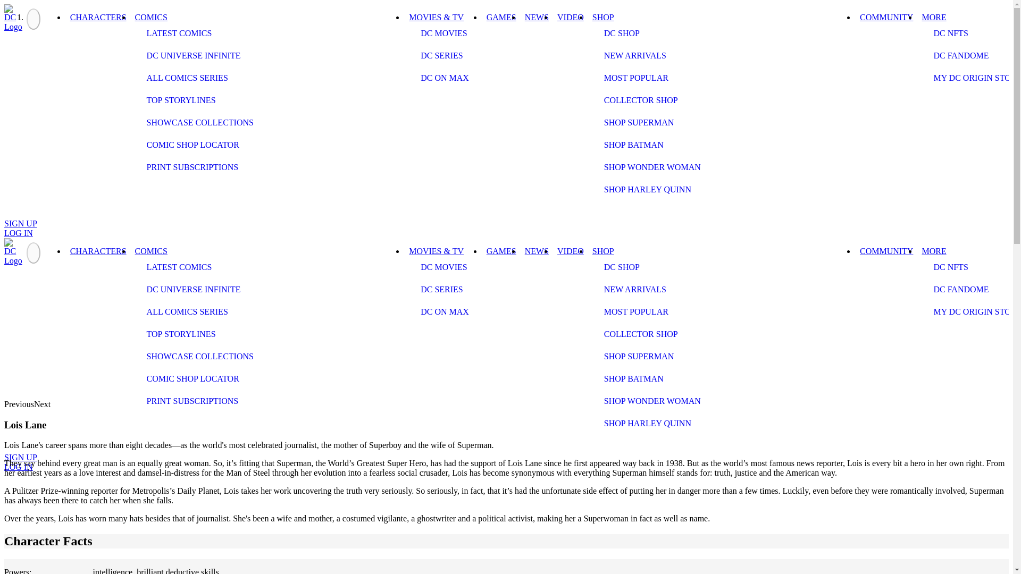  I want to click on COMICS, so click(151, 17).